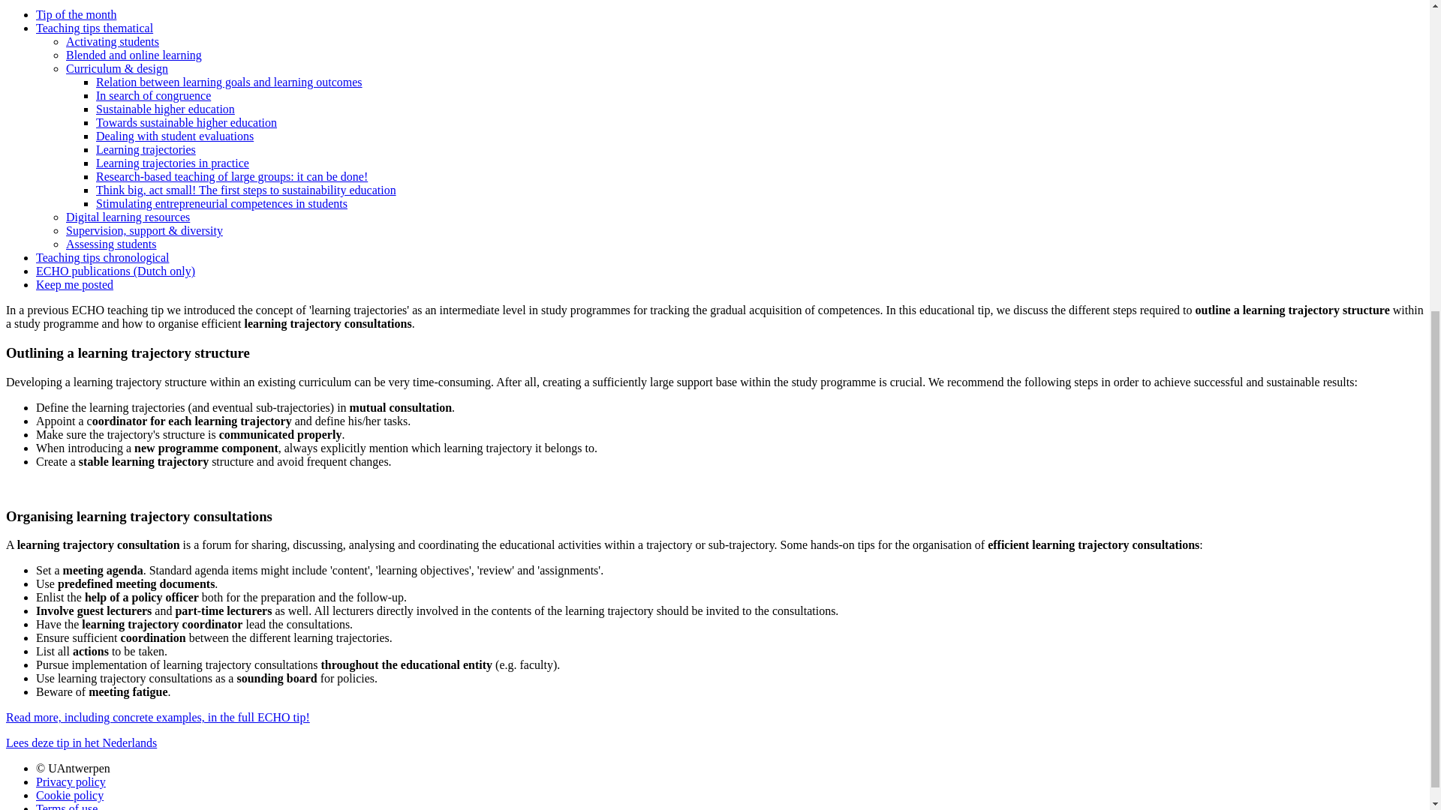 This screenshot has height=810, width=1441. I want to click on Learning trajectories in practice, so click(173, 163).